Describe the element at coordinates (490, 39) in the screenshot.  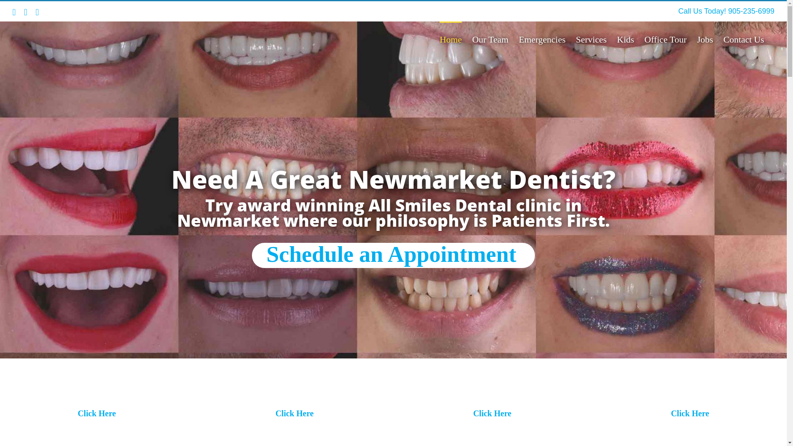
I see `Our Team` at that location.